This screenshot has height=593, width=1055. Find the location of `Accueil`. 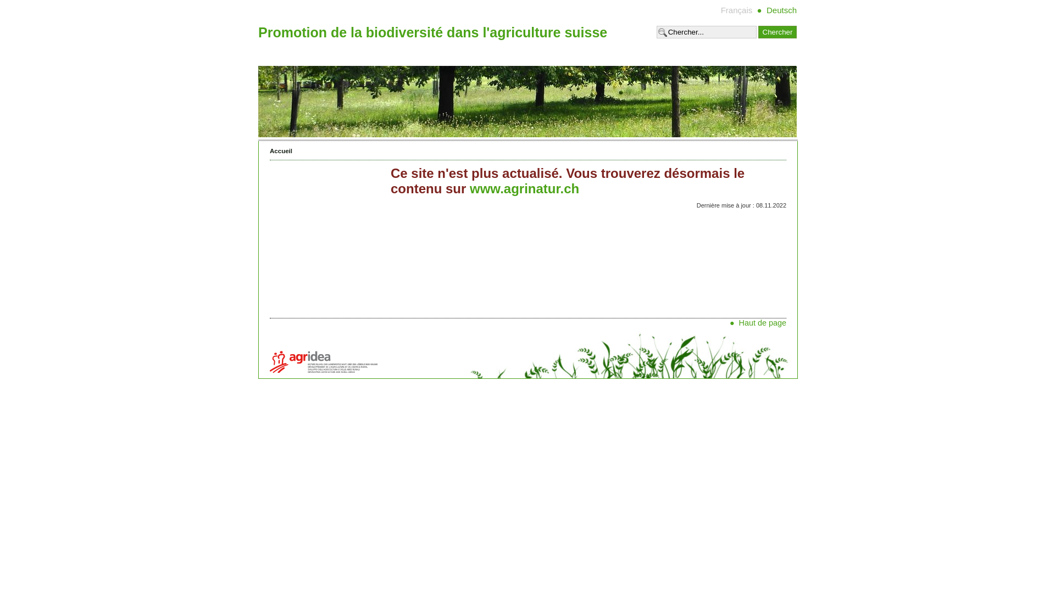

Accueil is located at coordinates (281, 151).